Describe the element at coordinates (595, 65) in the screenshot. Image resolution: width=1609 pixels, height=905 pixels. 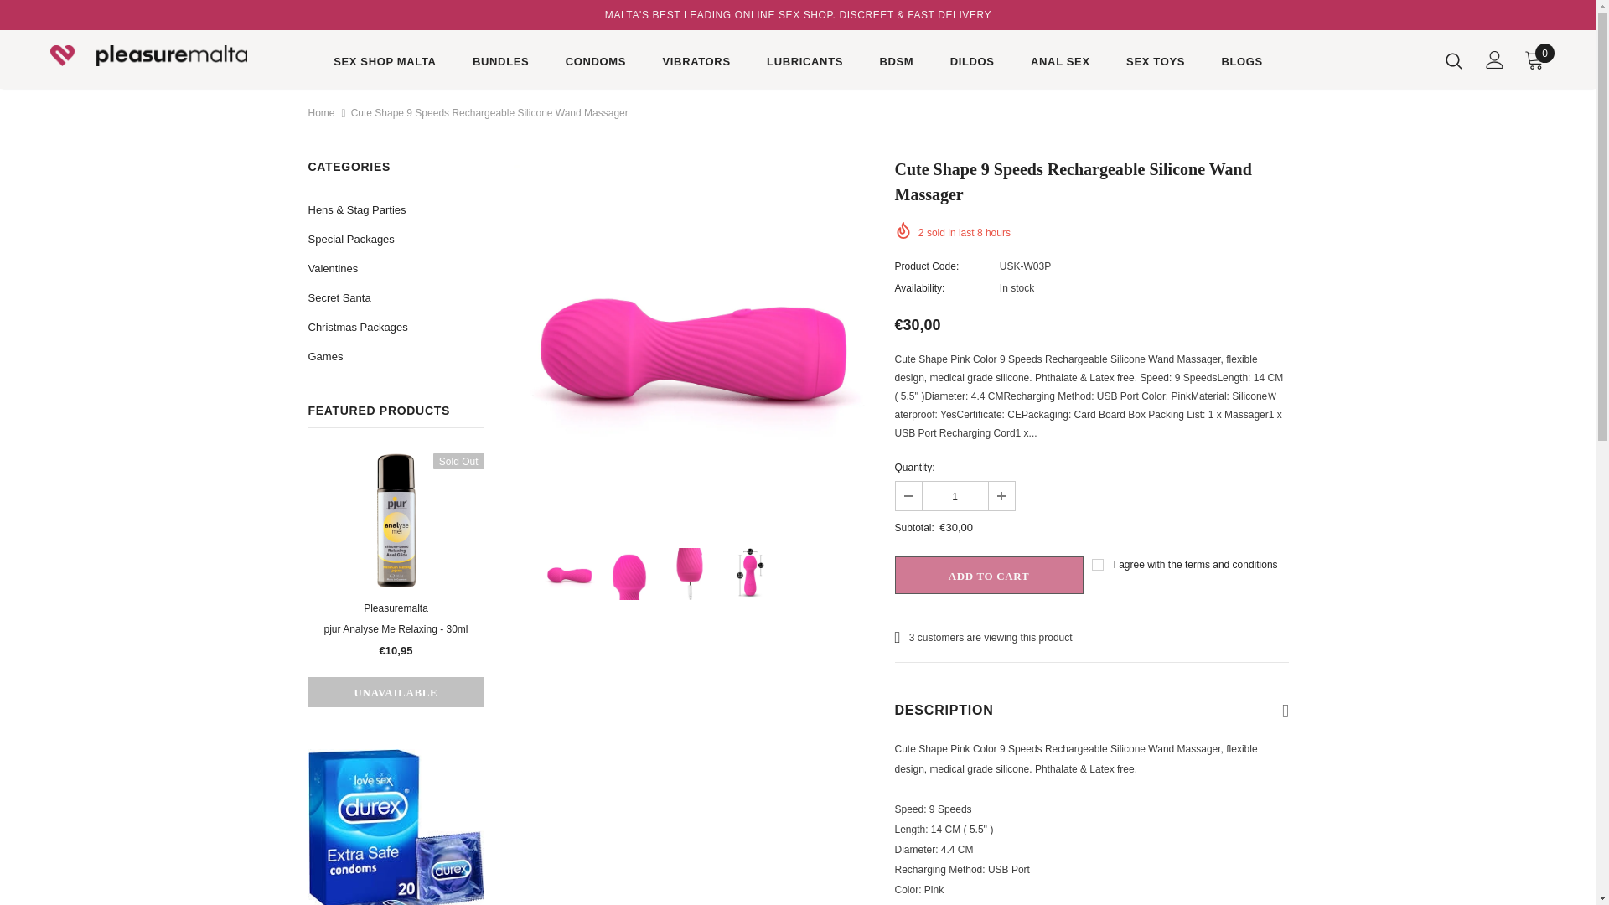
I see `CONDOMS` at that location.